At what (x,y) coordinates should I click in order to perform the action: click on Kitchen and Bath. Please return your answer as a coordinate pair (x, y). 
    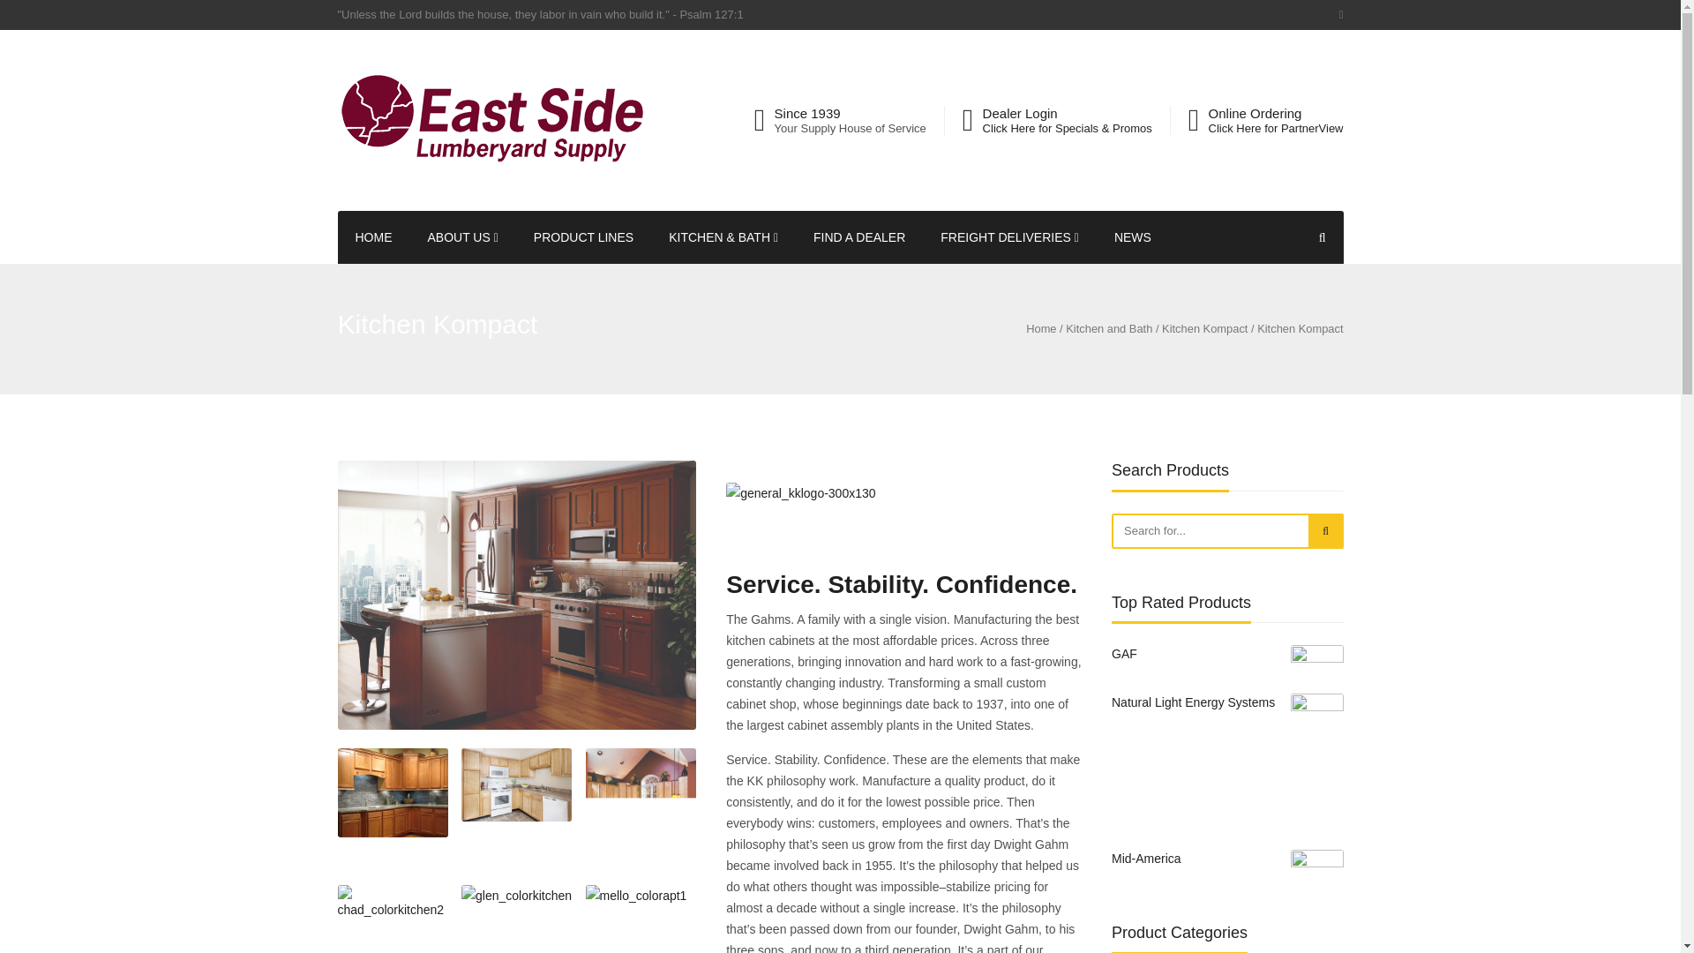
    Looking at the image, I should click on (1108, 329).